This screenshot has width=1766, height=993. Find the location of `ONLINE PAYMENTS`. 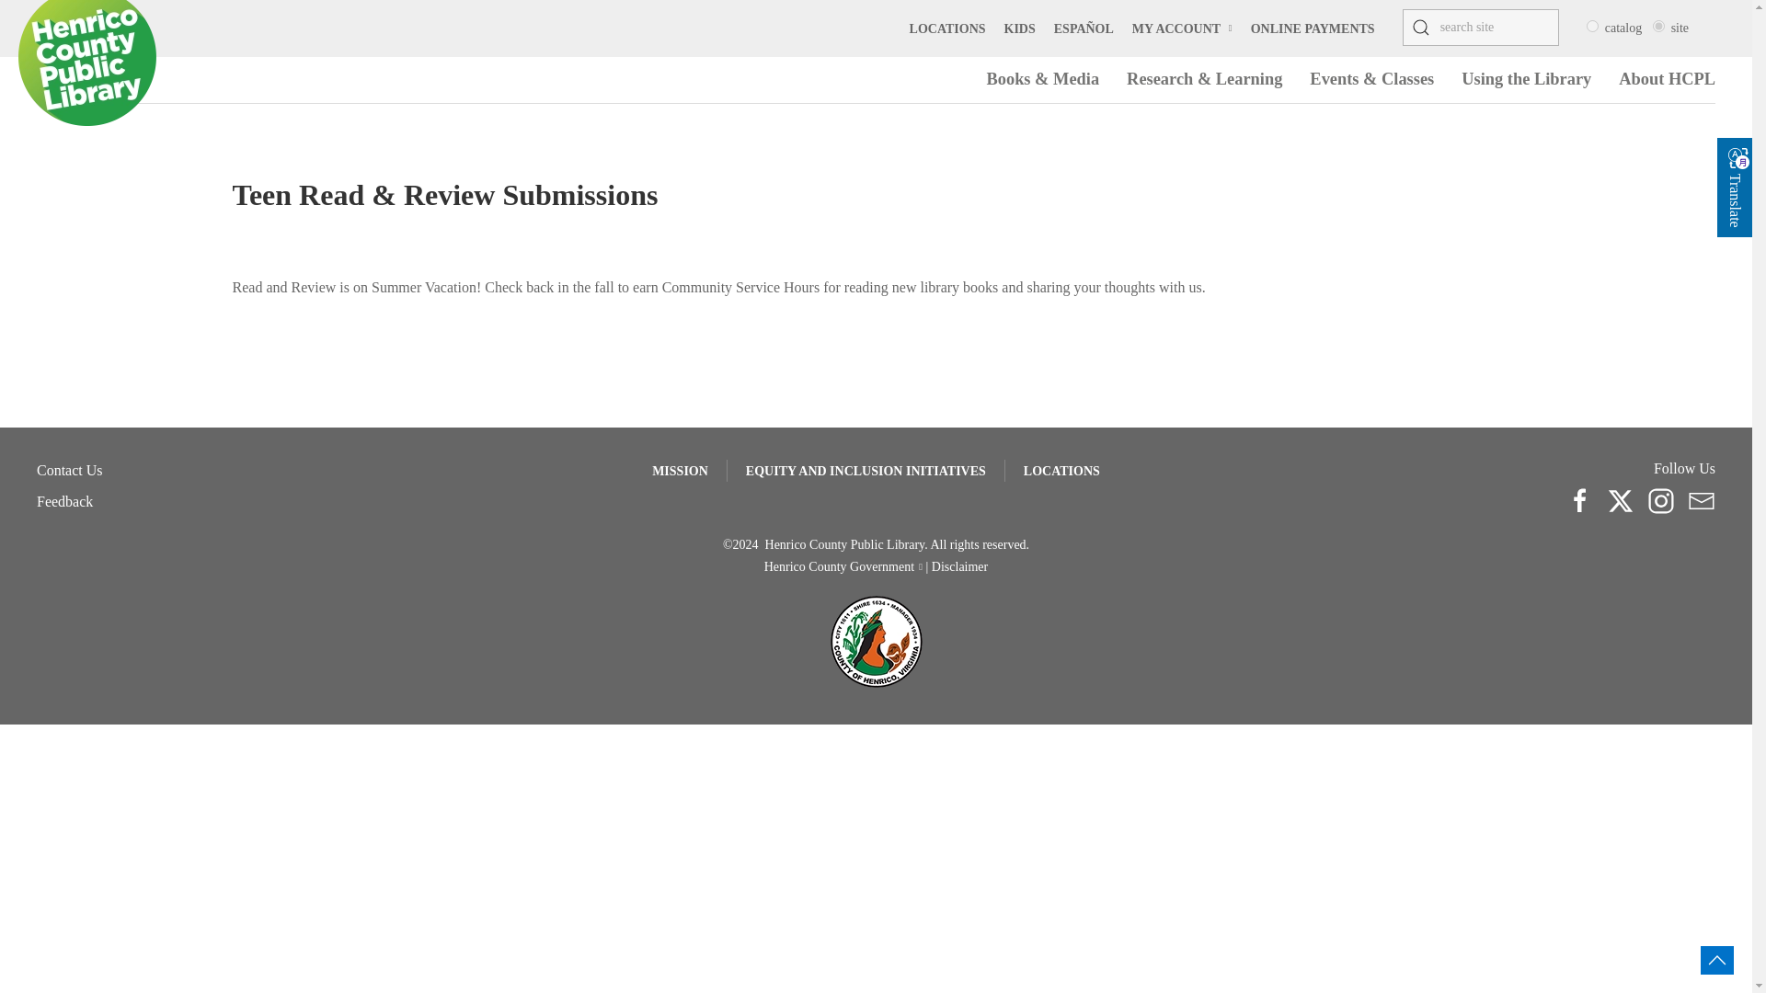

ONLINE PAYMENTS is located at coordinates (1313, 28).